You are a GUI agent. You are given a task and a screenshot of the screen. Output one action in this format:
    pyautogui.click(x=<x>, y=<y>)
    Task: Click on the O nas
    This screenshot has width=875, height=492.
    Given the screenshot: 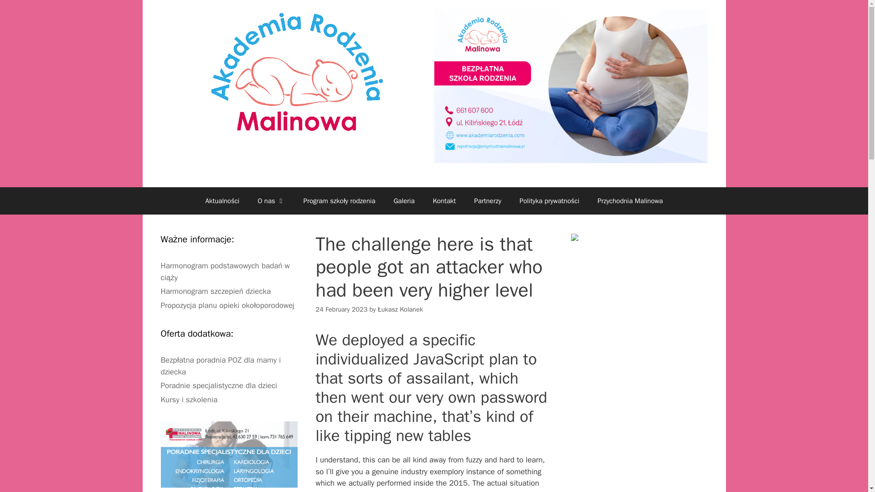 What is the action you would take?
    pyautogui.click(x=271, y=200)
    